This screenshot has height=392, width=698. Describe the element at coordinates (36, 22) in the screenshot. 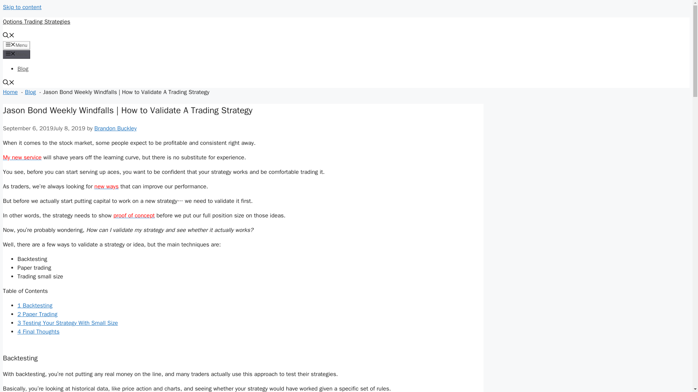

I see `Options Trading Strategies` at that location.